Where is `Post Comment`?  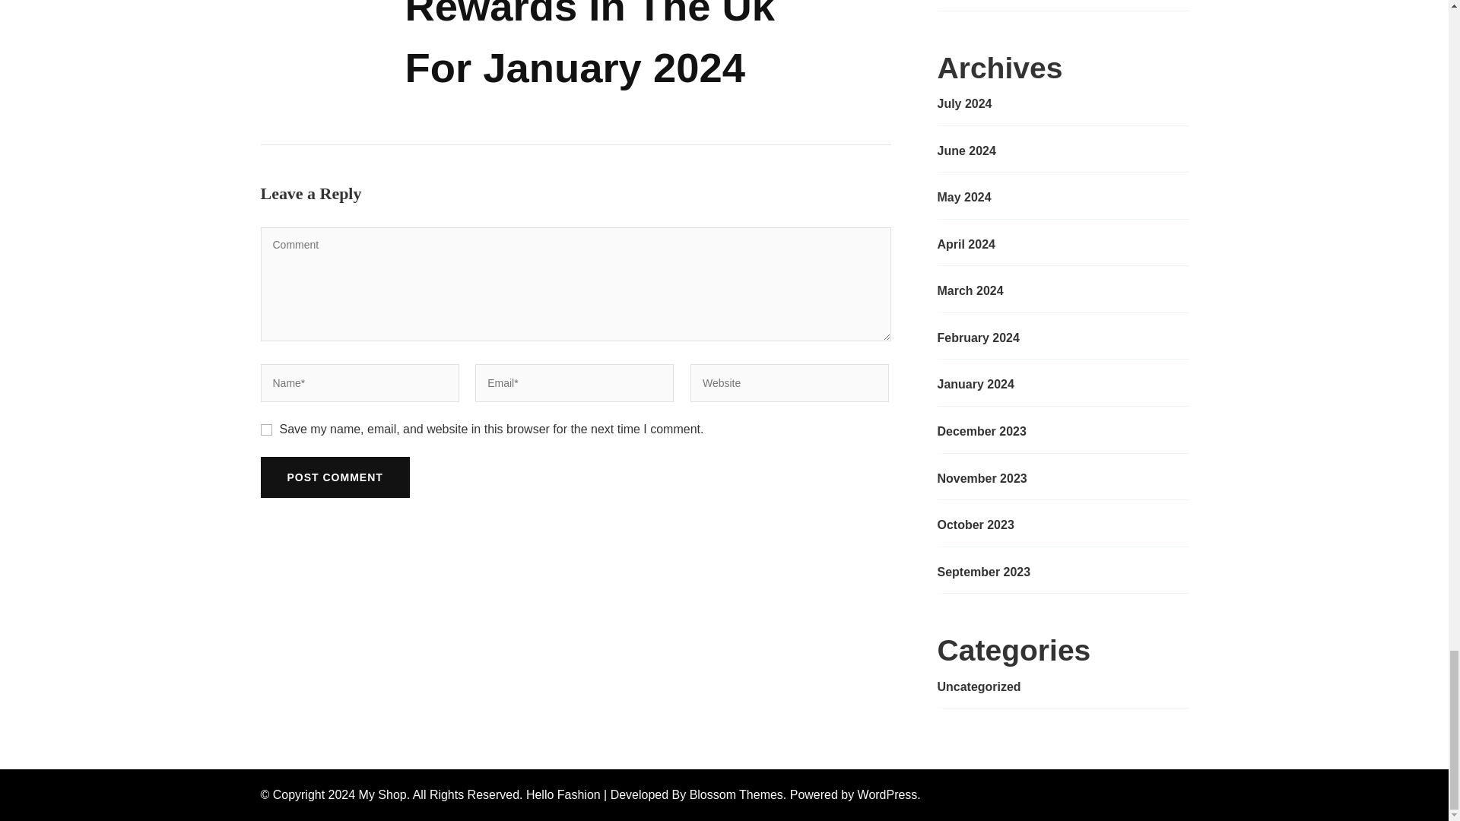 Post Comment is located at coordinates (334, 477).